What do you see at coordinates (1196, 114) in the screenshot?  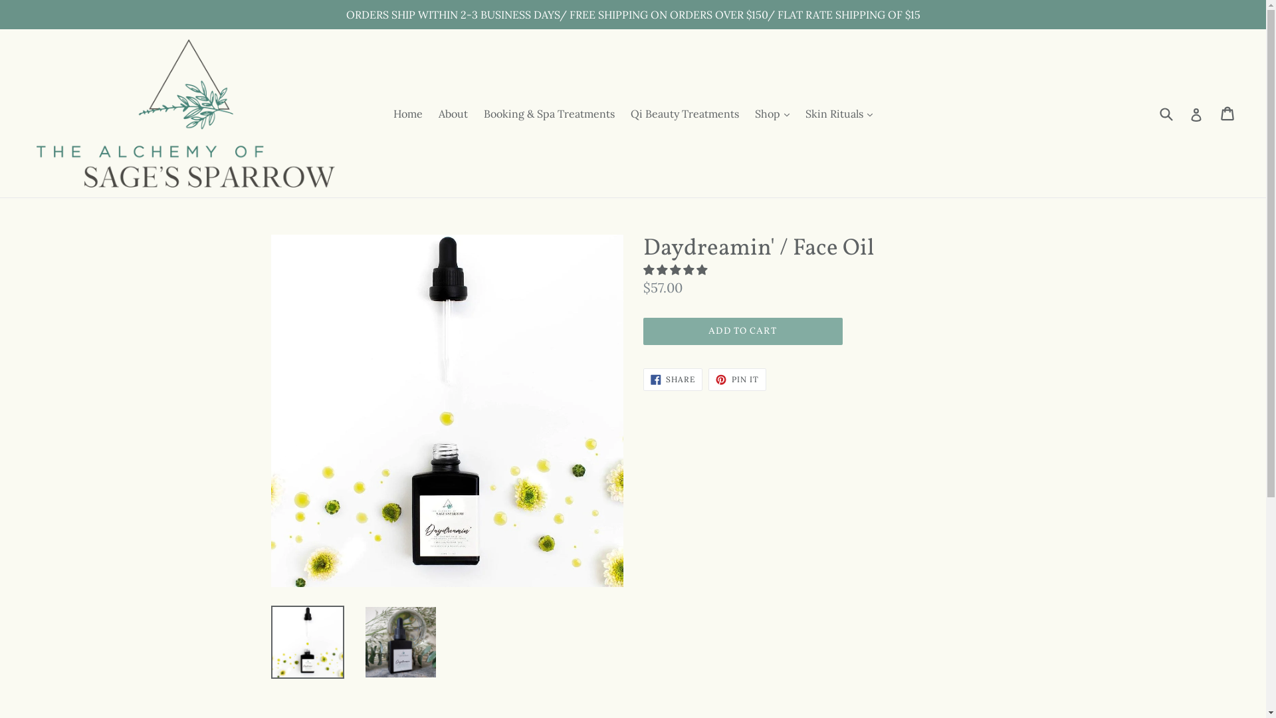 I see `Log in` at bounding box center [1196, 114].